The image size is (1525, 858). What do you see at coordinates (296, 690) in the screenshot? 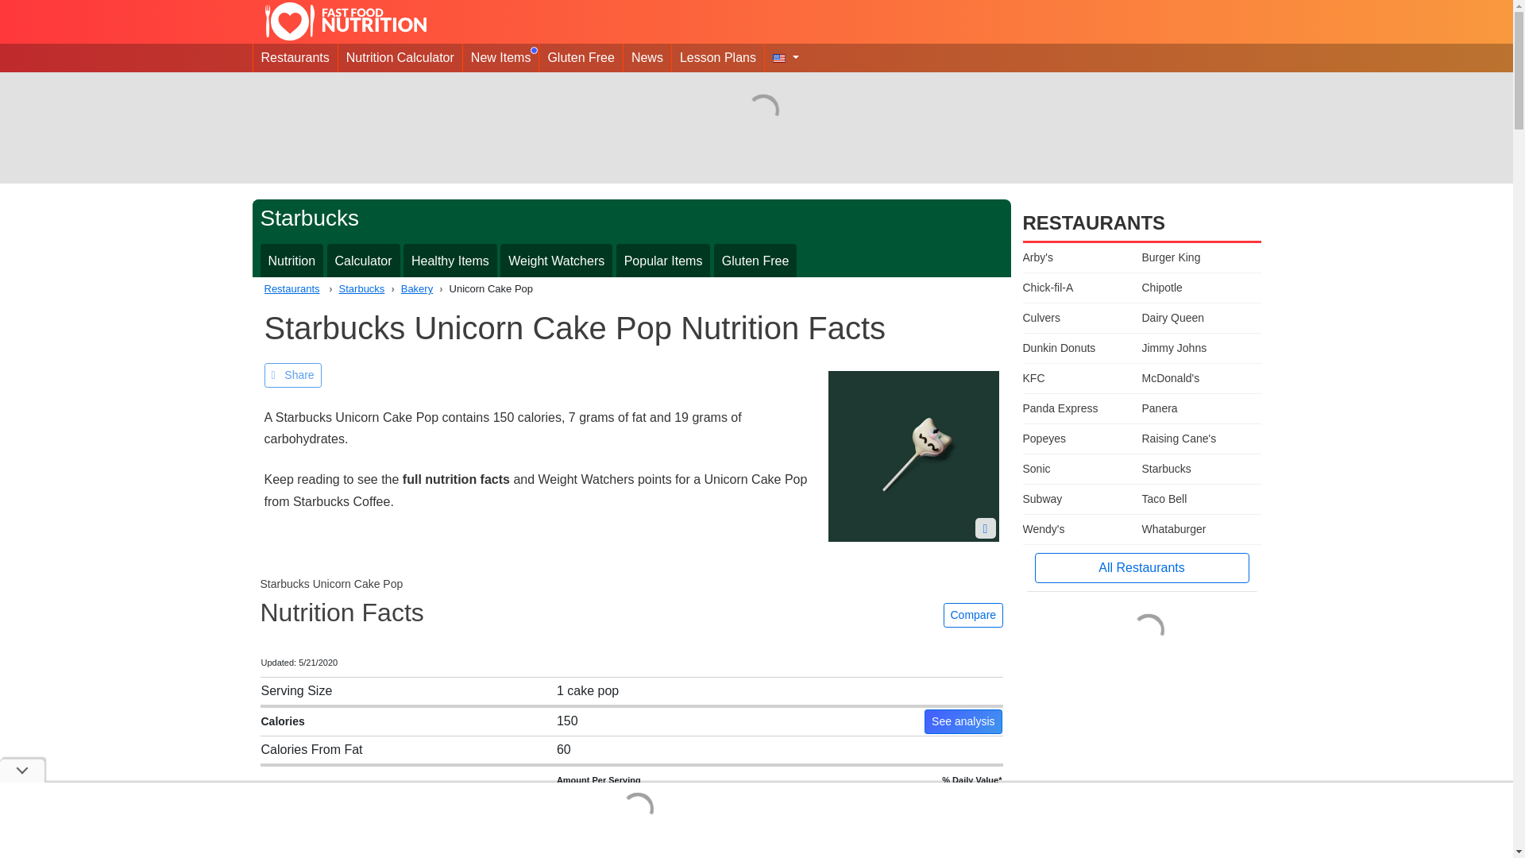
I see `Serving Size` at bounding box center [296, 690].